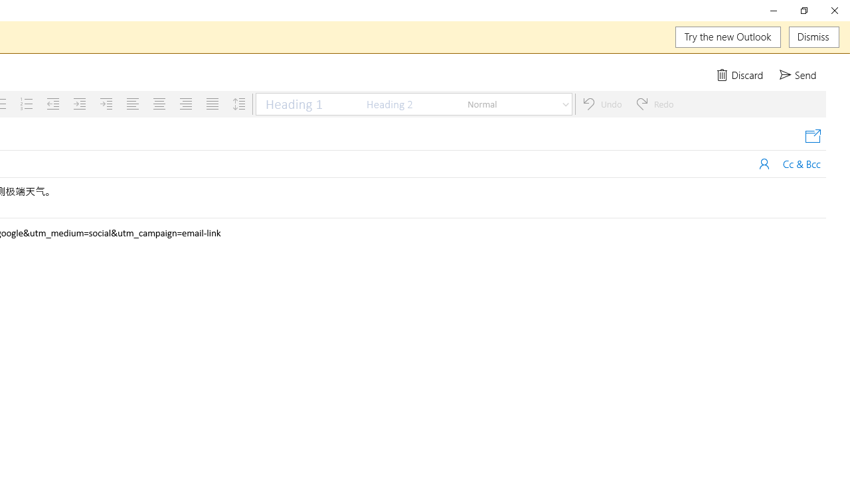 Image resolution: width=850 pixels, height=478 pixels. I want to click on Try the new Outlook, so click(728, 37).